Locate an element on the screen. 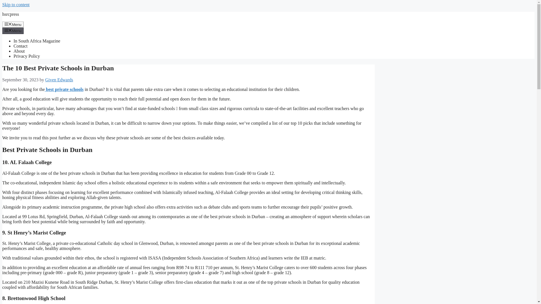 The width and height of the screenshot is (541, 304). Menu is located at coordinates (13, 30).